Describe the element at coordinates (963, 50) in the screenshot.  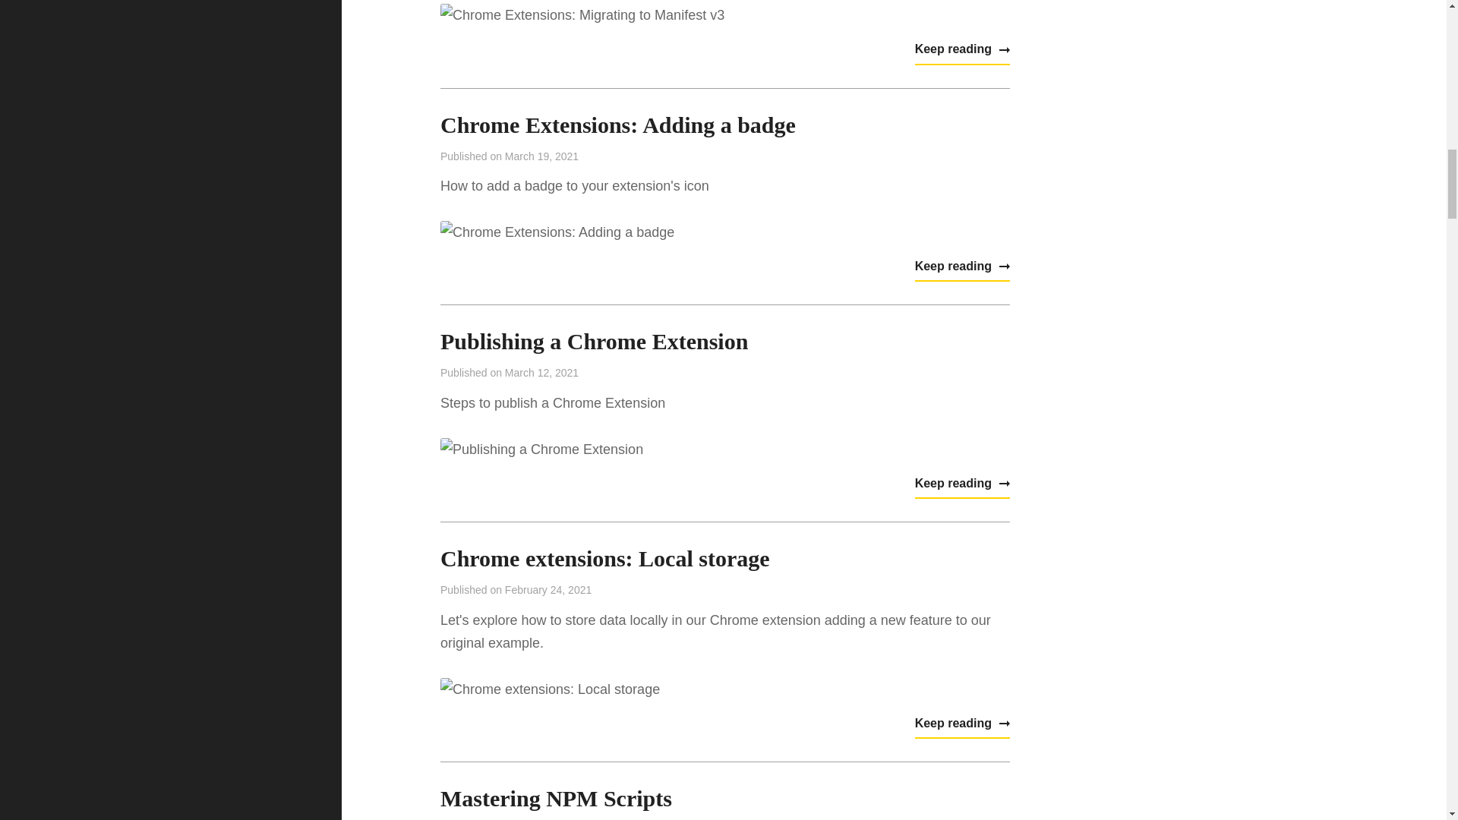
I see `Keep reading` at that location.